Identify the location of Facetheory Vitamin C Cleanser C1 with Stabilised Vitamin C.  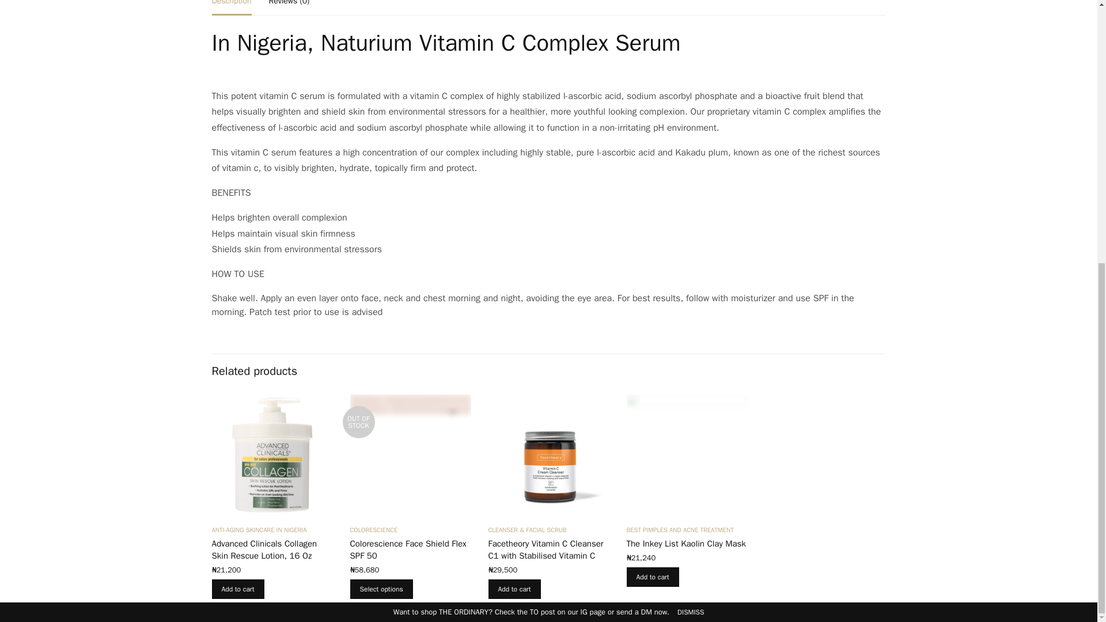
(548, 455).